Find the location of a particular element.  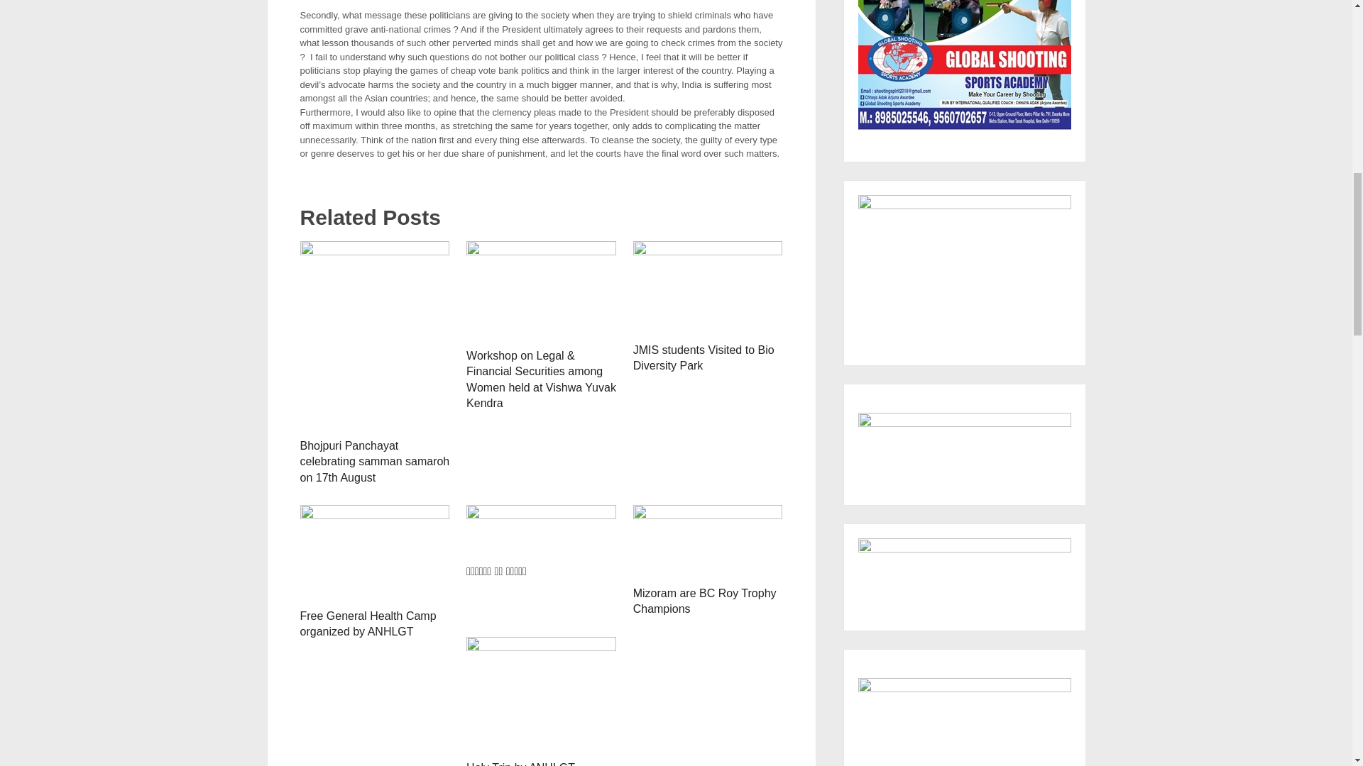

JMIS students Visited to Bio Diversity Park is located at coordinates (704, 357).